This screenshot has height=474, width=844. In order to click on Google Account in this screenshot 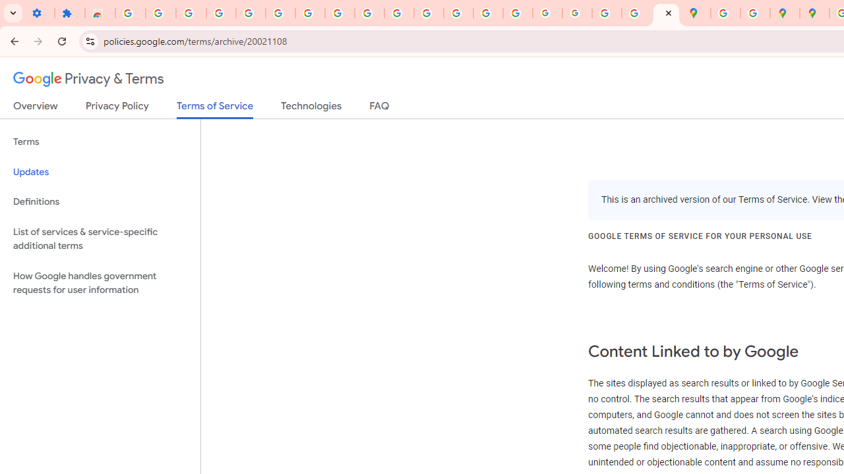, I will do `click(339, 13)`.